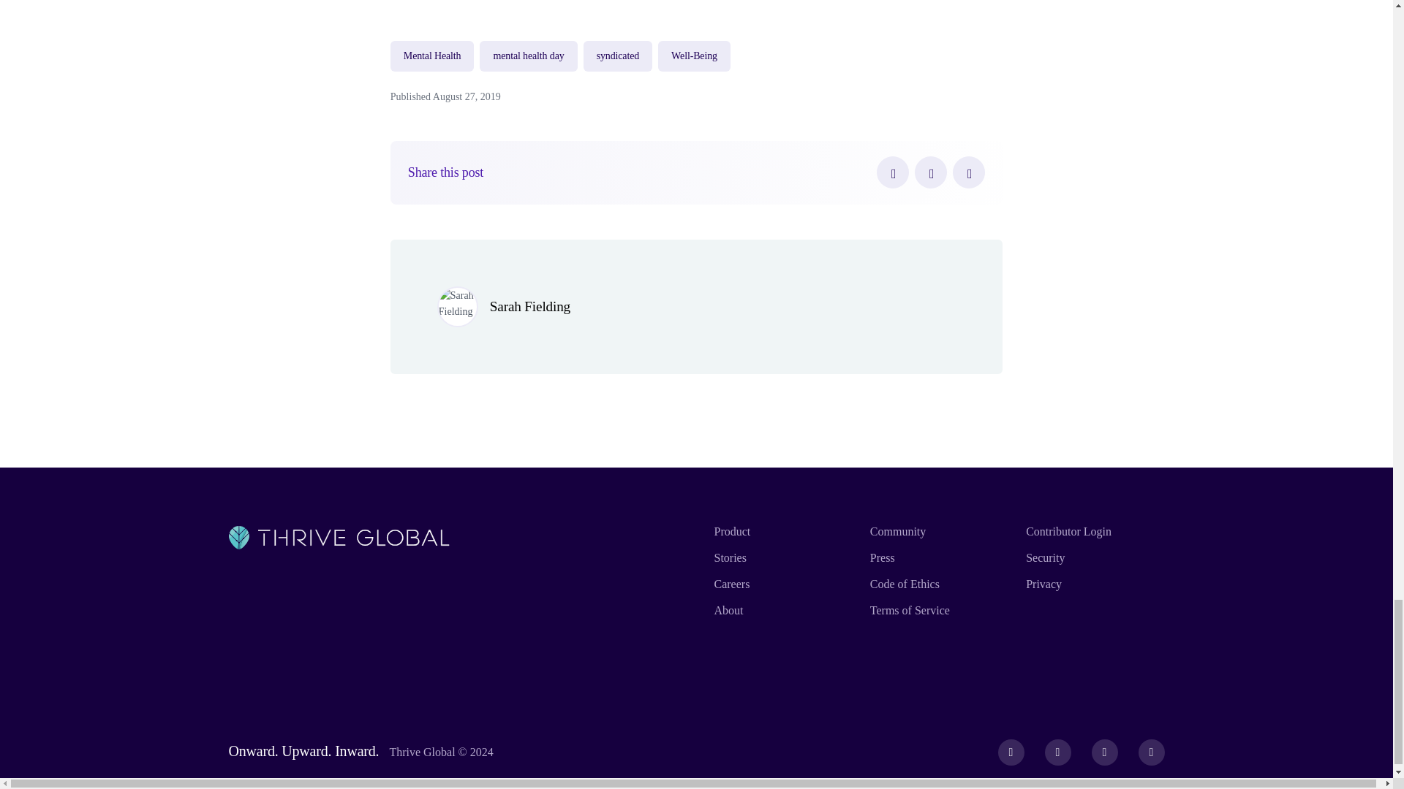 This screenshot has height=789, width=1404. Describe the element at coordinates (529, 306) in the screenshot. I see `Sarah Fielding` at that location.